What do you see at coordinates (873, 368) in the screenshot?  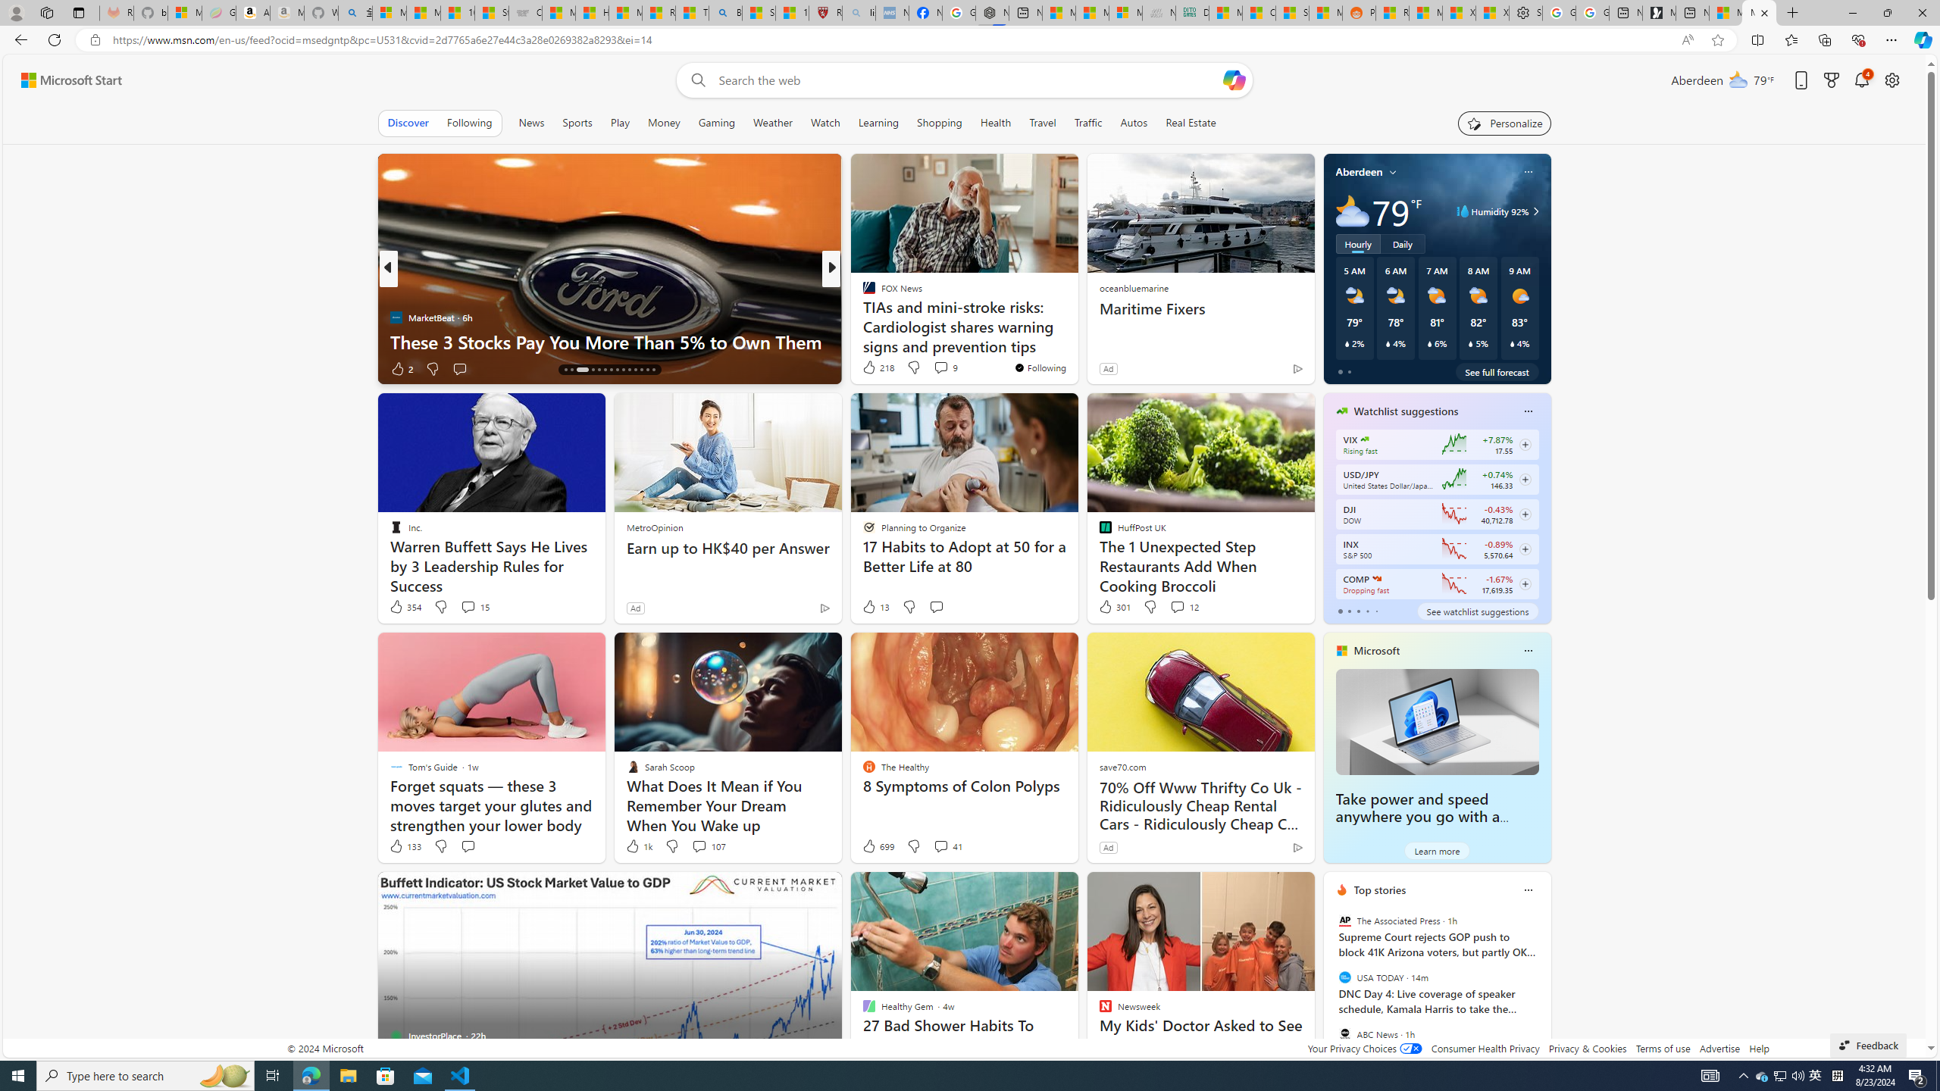 I see `419 Like` at bounding box center [873, 368].